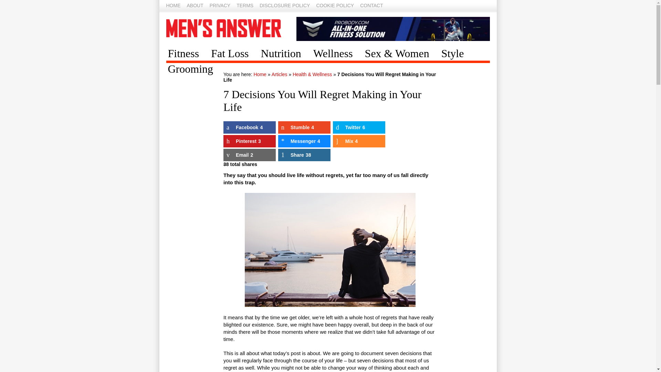 This screenshot has height=372, width=661. What do you see at coordinates (194, 69) in the screenshot?
I see `Grooming` at bounding box center [194, 69].